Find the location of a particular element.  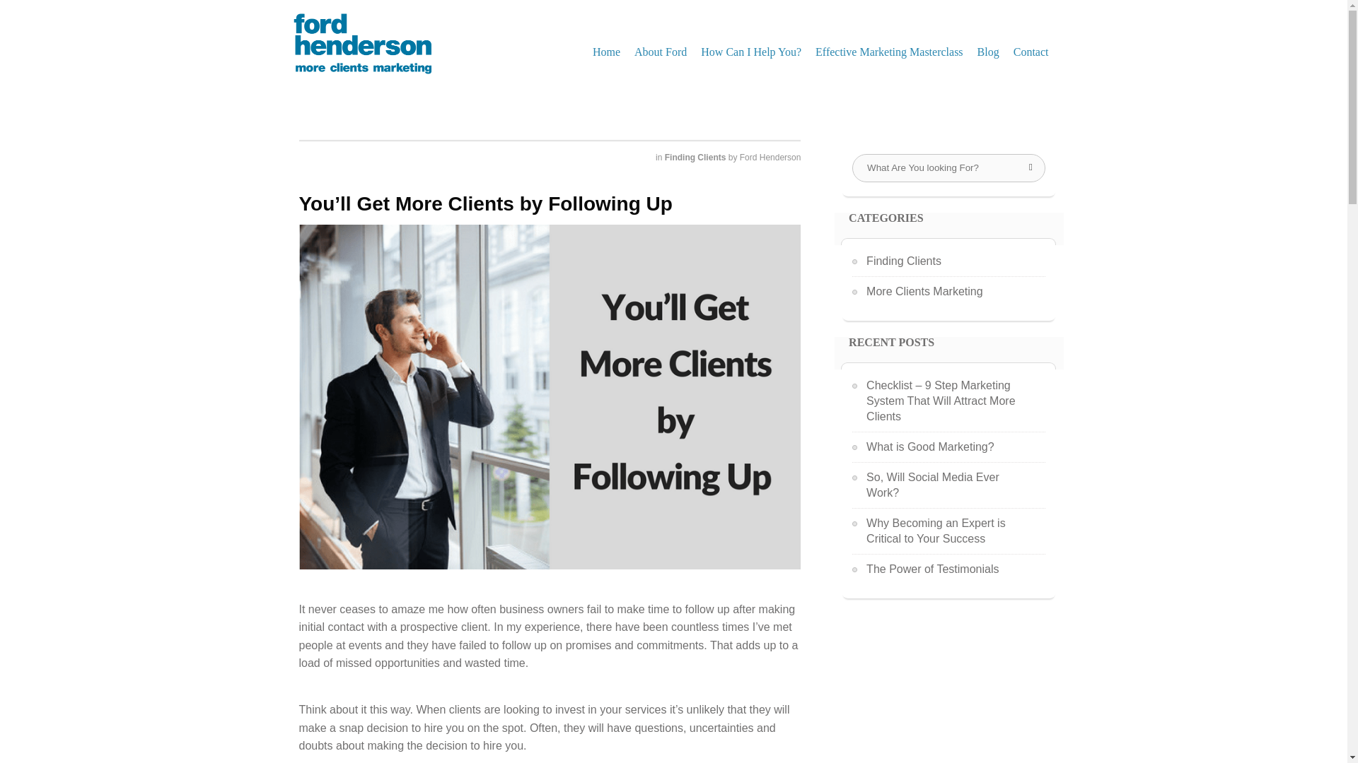

So, Will Social Media Ever Work? is located at coordinates (932, 485).